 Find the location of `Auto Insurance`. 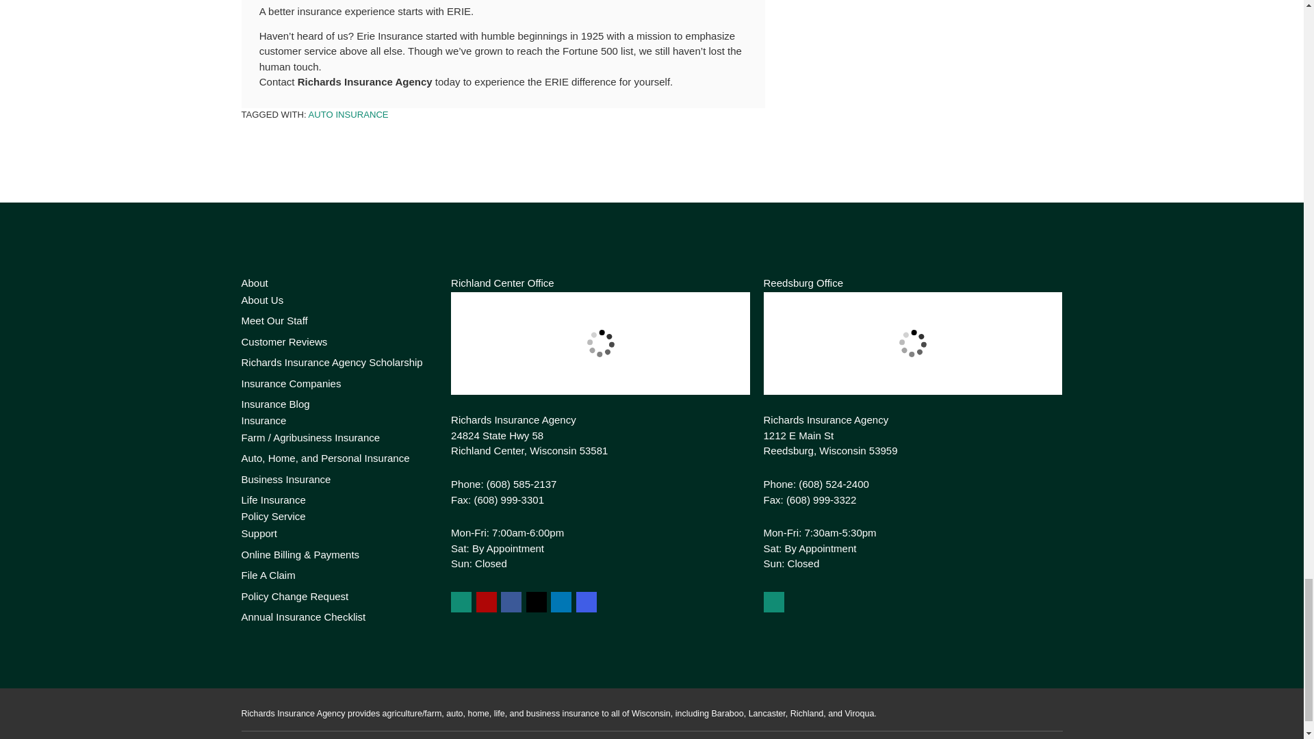

Auto Insurance is located at coordinates (349, 114).